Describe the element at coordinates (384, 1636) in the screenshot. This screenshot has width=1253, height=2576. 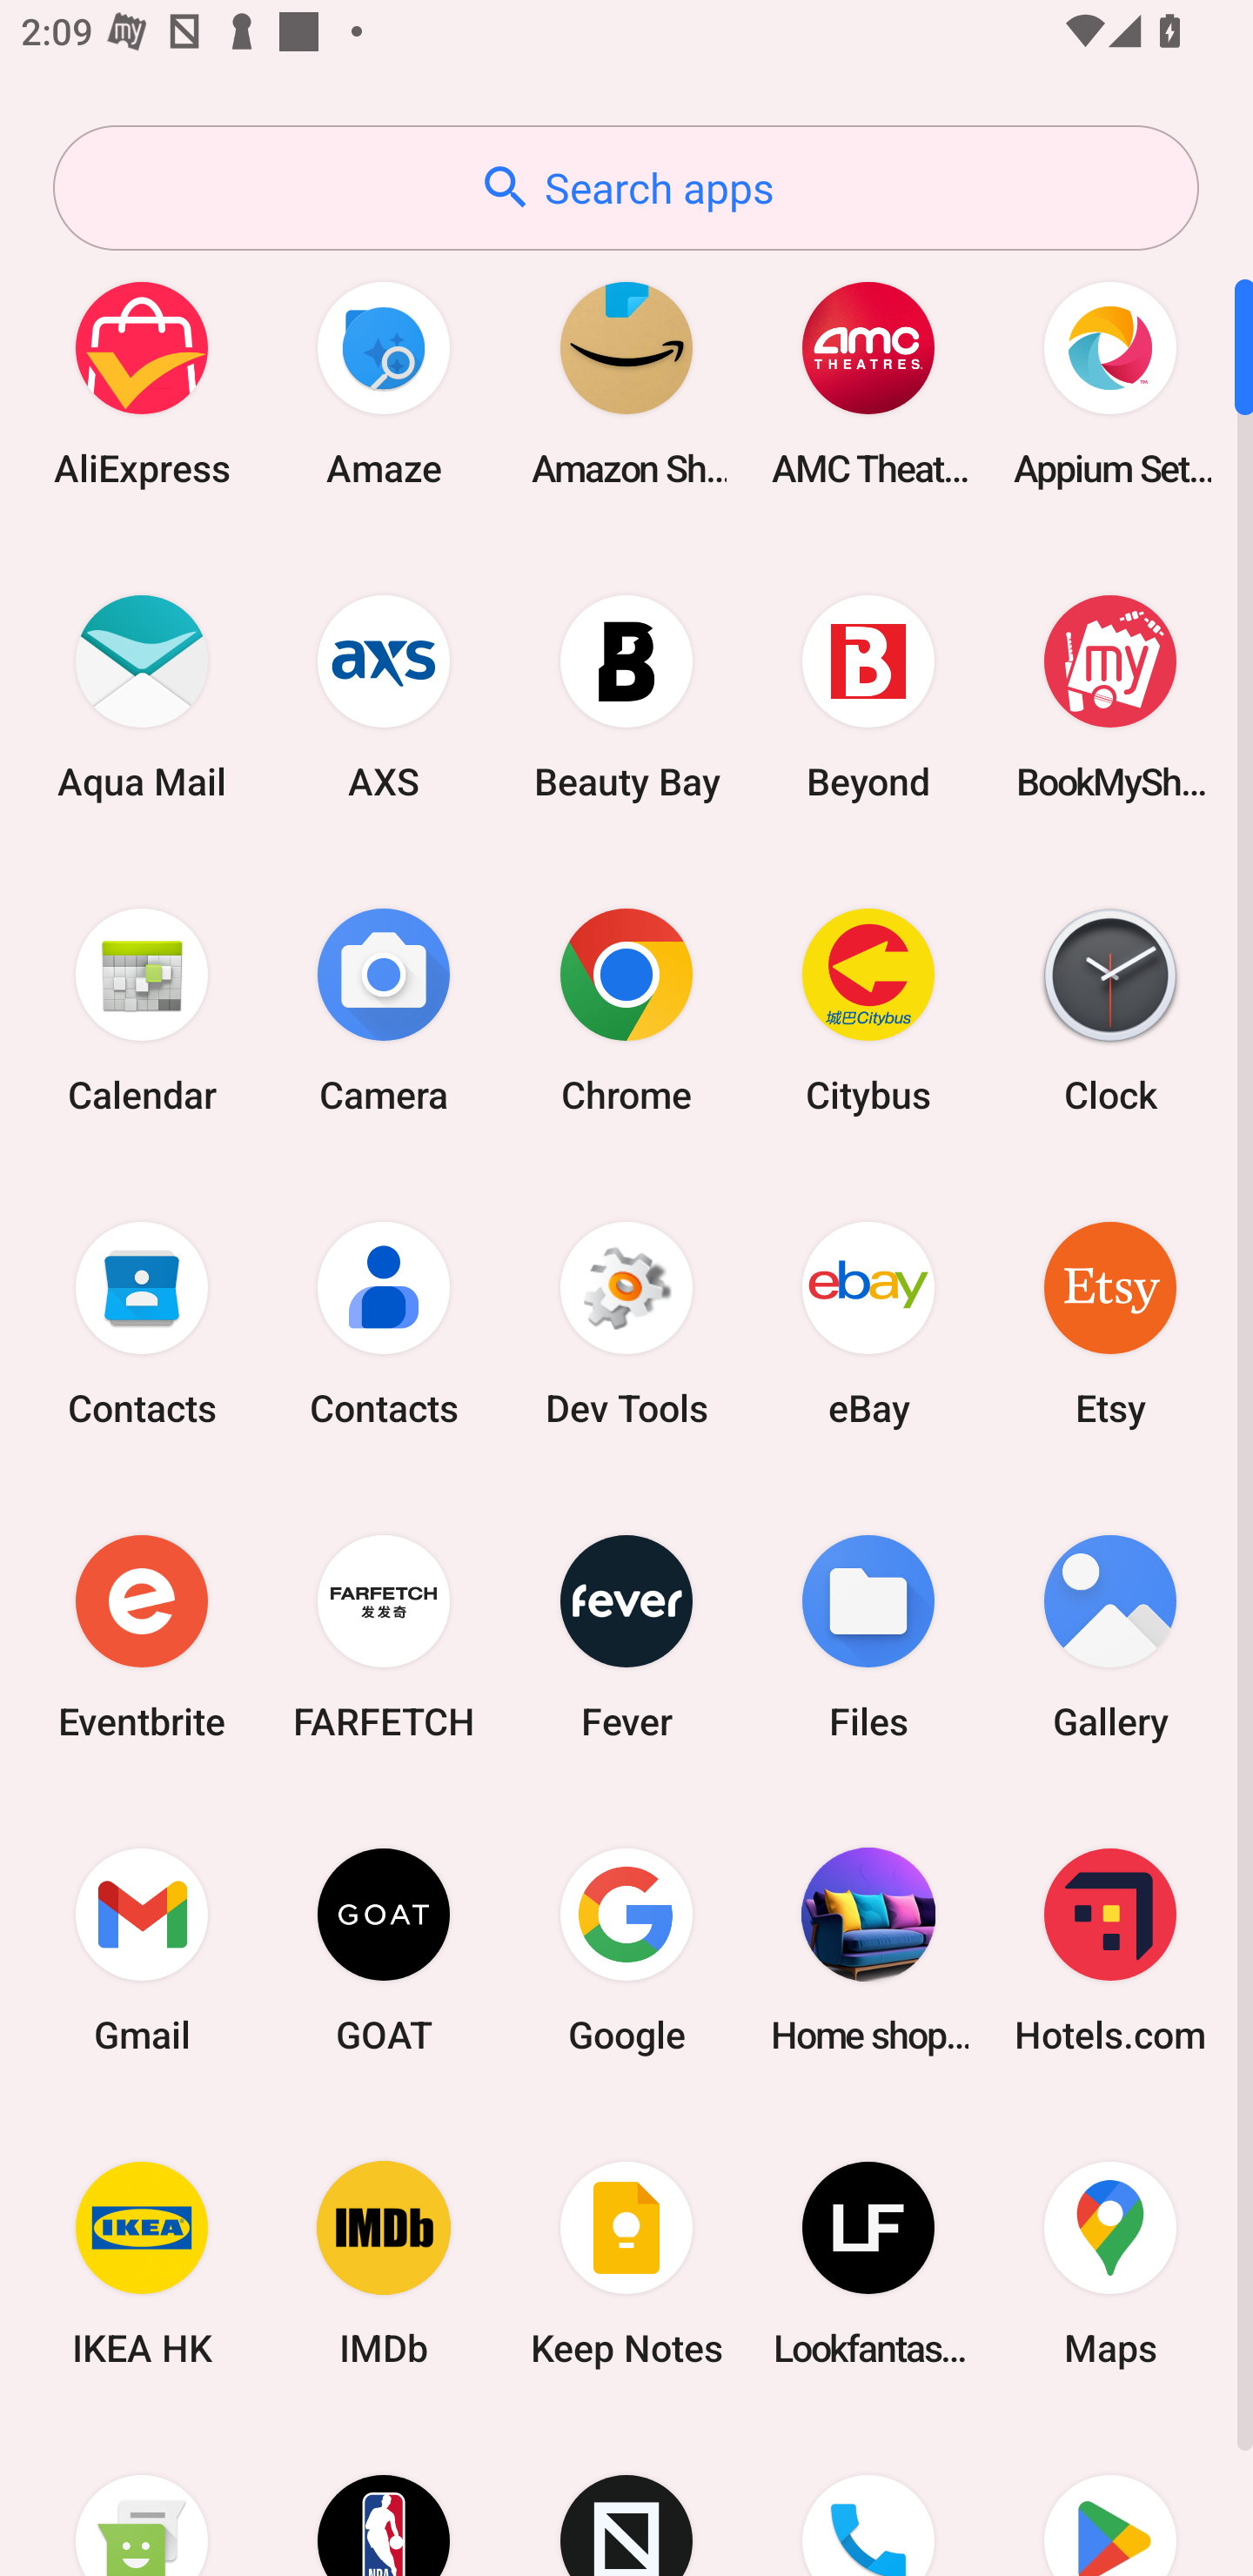
I see `FARFETCH` at that location.